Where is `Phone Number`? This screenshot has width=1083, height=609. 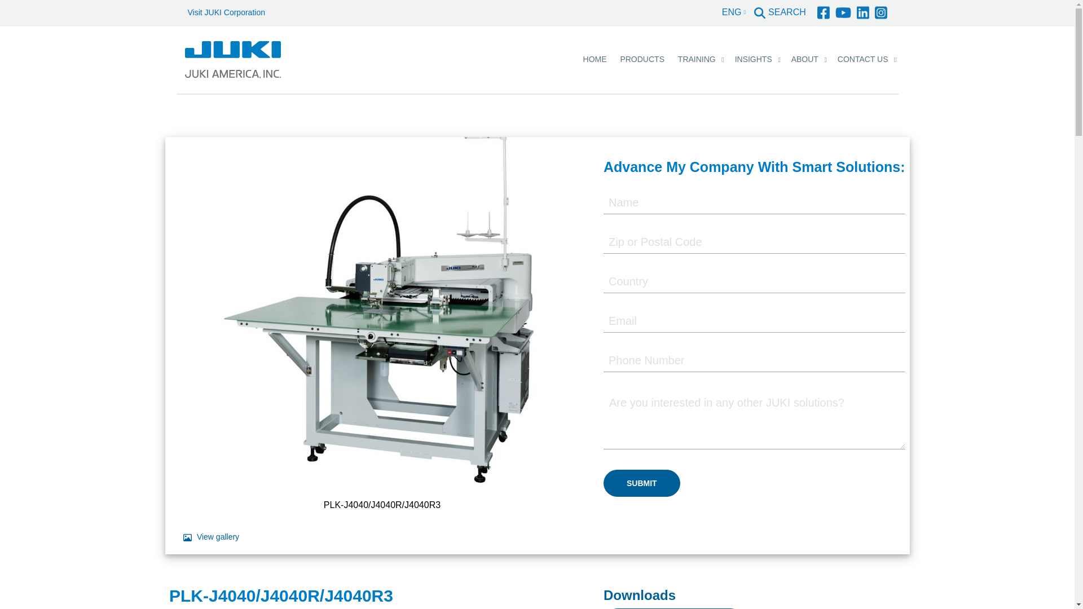
Phone Number is located at coordinates (754, 360).